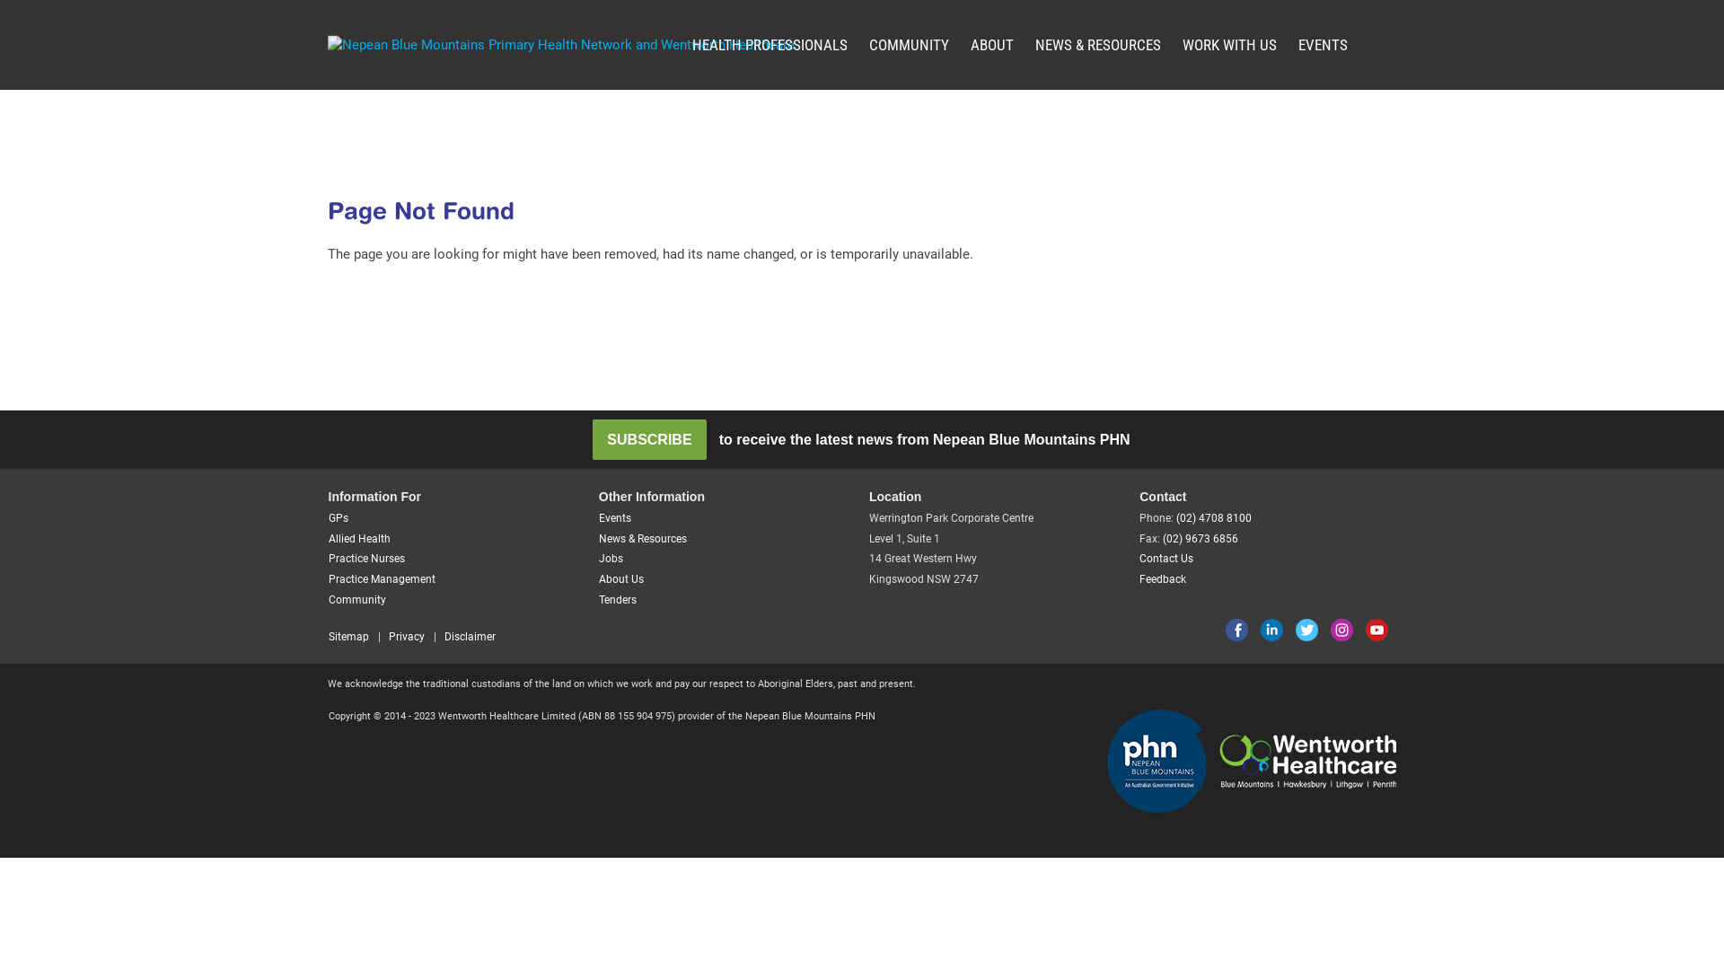  What do you see at coordinates (383, 579) in the screenshot?
I see `Practice Management` at bounding box center [383, 579].